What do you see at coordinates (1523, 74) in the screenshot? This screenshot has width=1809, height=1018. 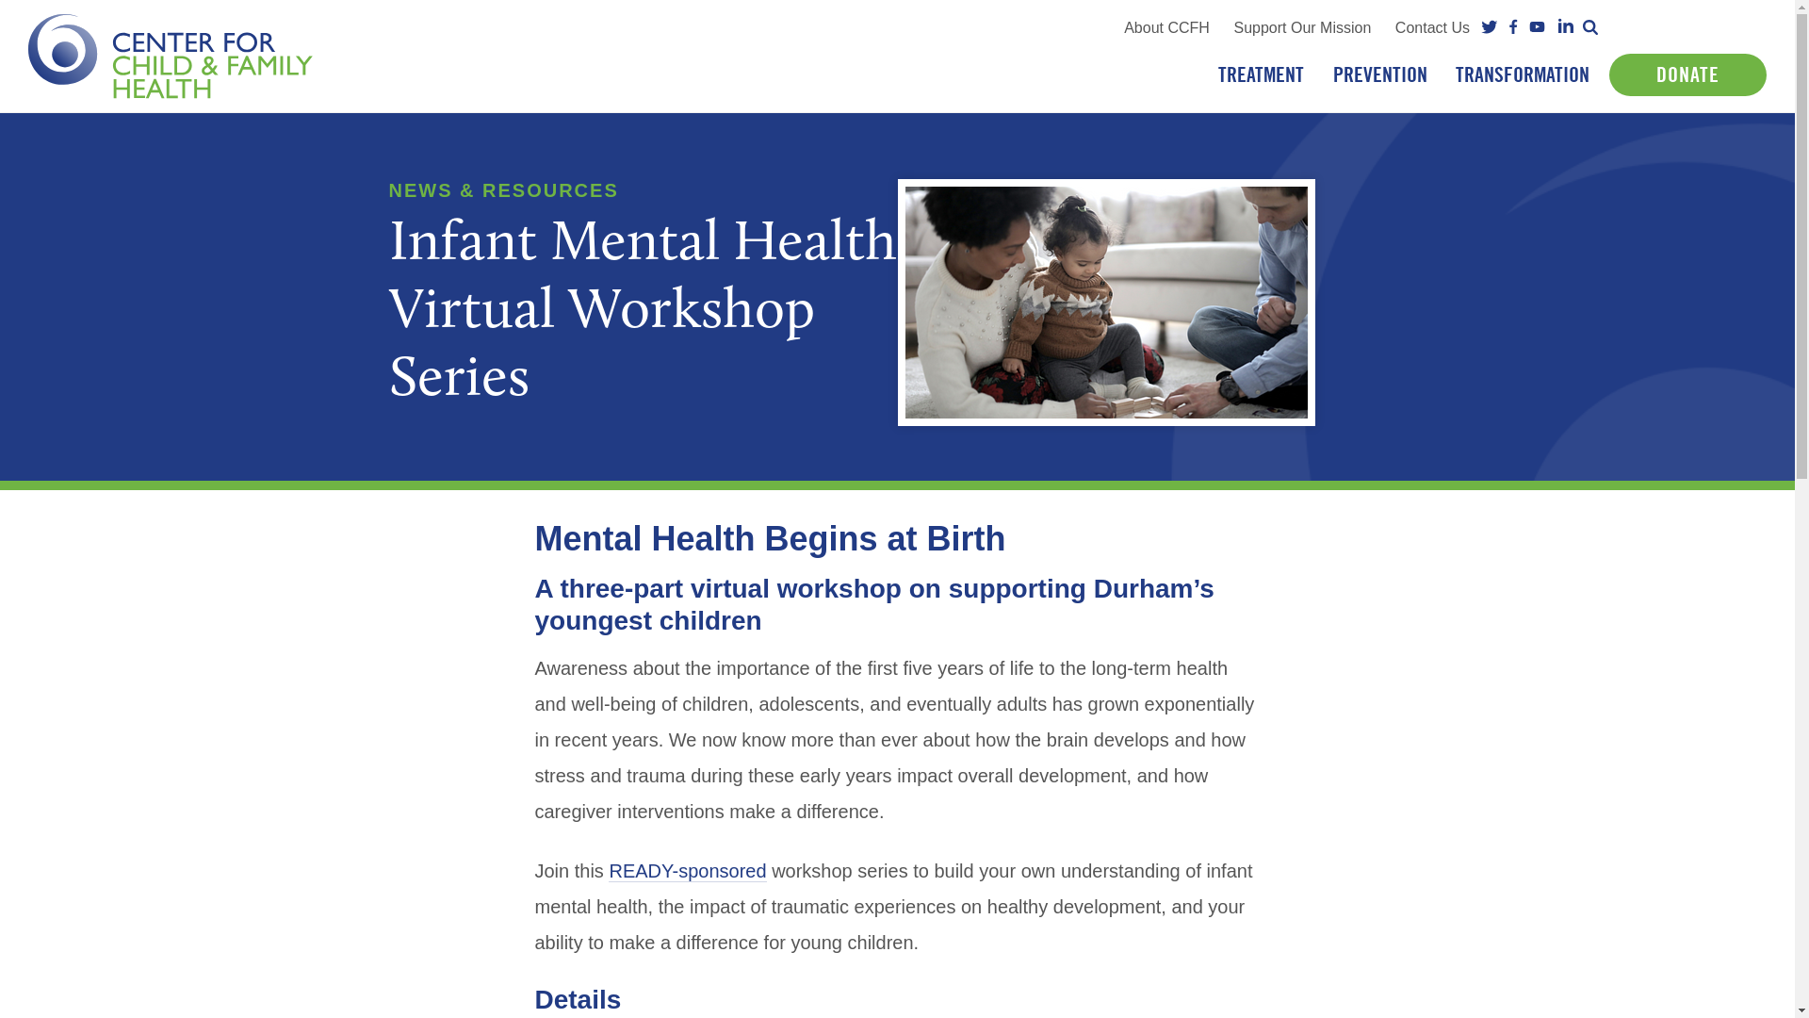 I see `TRANSFORMATION` at bounding box center [1523, 74].